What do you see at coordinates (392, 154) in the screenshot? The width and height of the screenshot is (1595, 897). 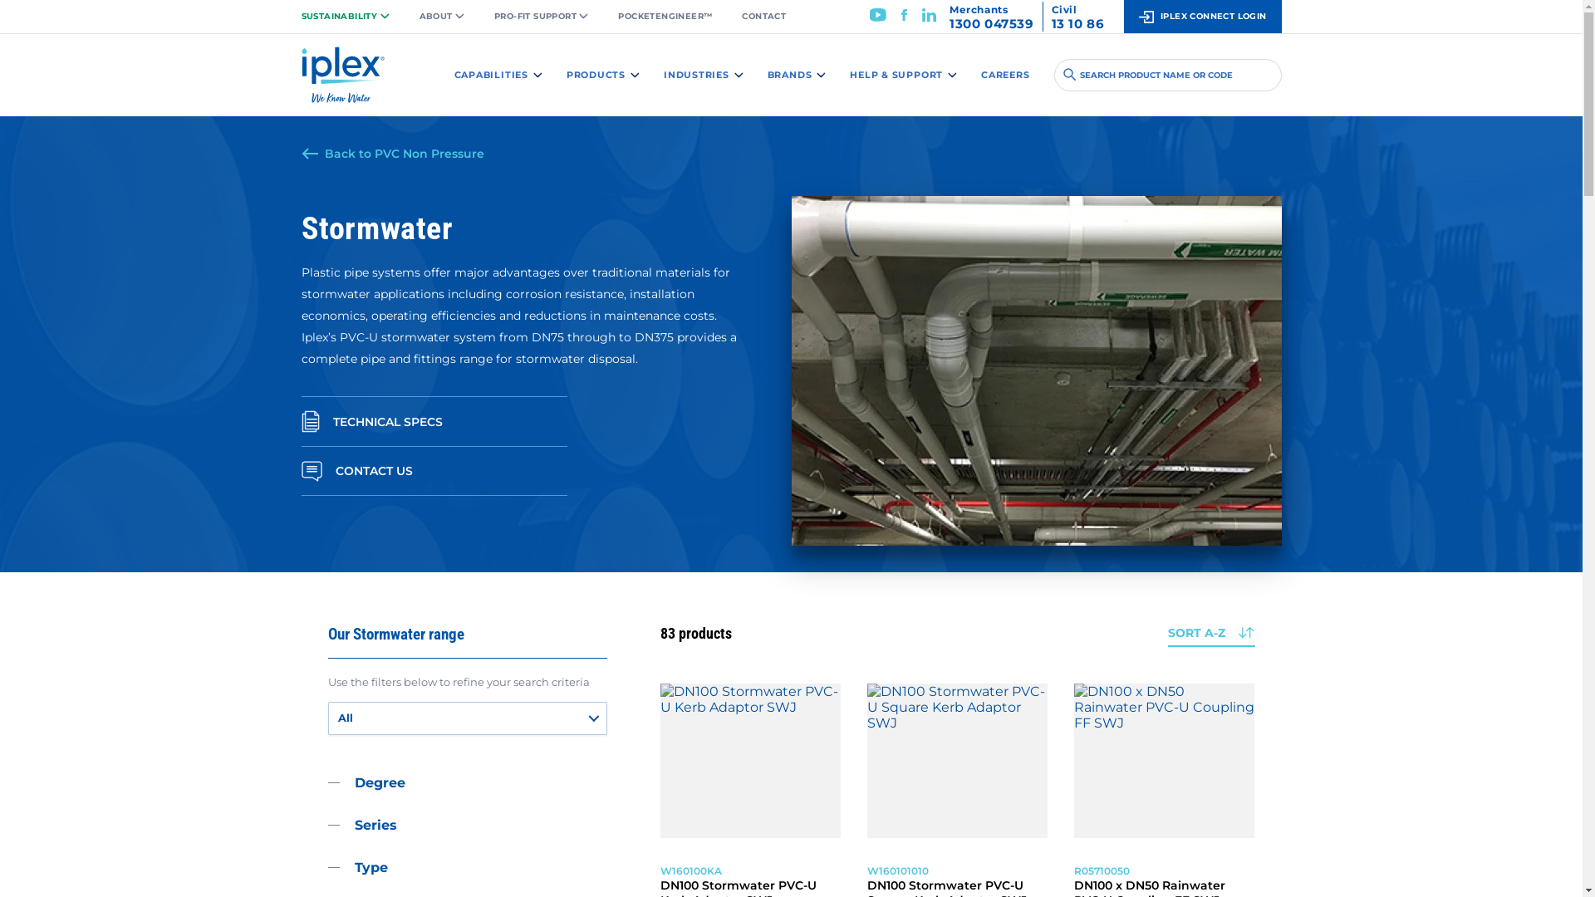 I see `Back to PVC Non Pressure` at bounding box center [392, 154].